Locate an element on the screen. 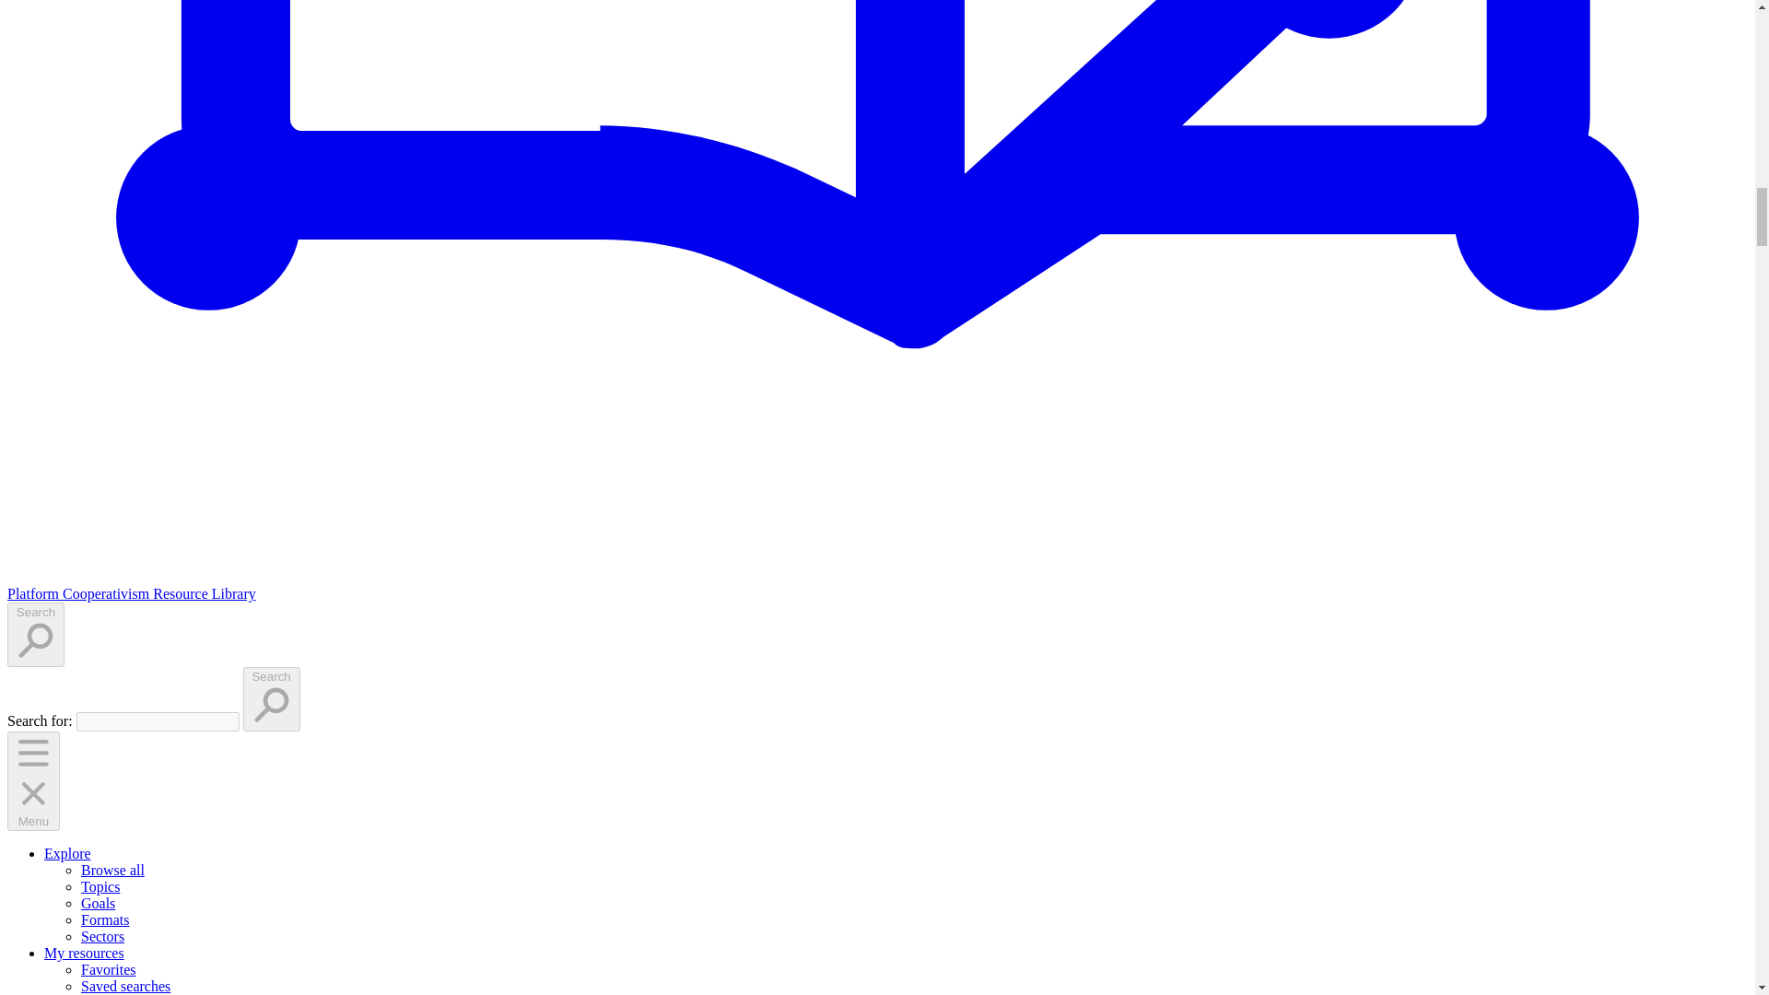 This screenshot has width=1769, height=995. Browse all is located at coordinates (112, 870).